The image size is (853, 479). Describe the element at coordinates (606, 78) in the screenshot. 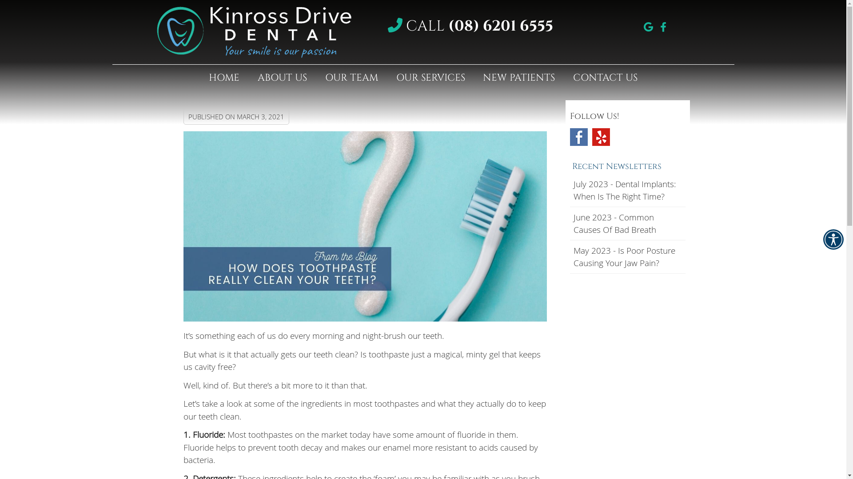

I see `CONTACT US` at that location.